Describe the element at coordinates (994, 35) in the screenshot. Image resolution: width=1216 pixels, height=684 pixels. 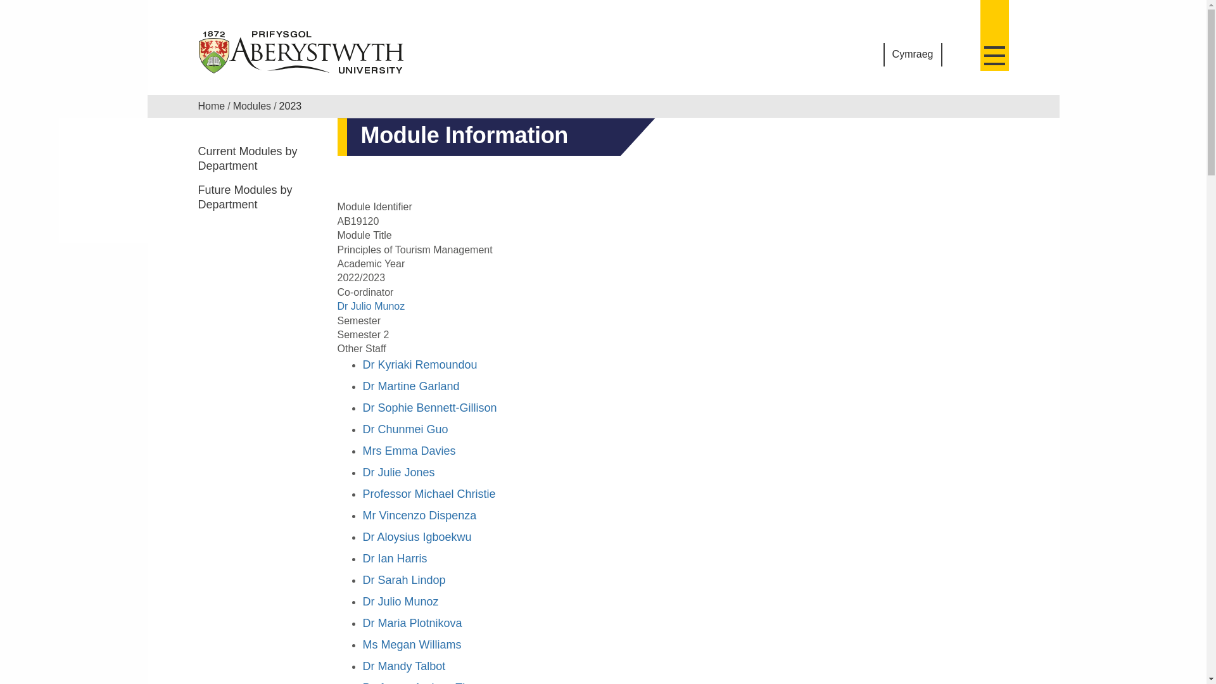
I see `Menu` at that location.